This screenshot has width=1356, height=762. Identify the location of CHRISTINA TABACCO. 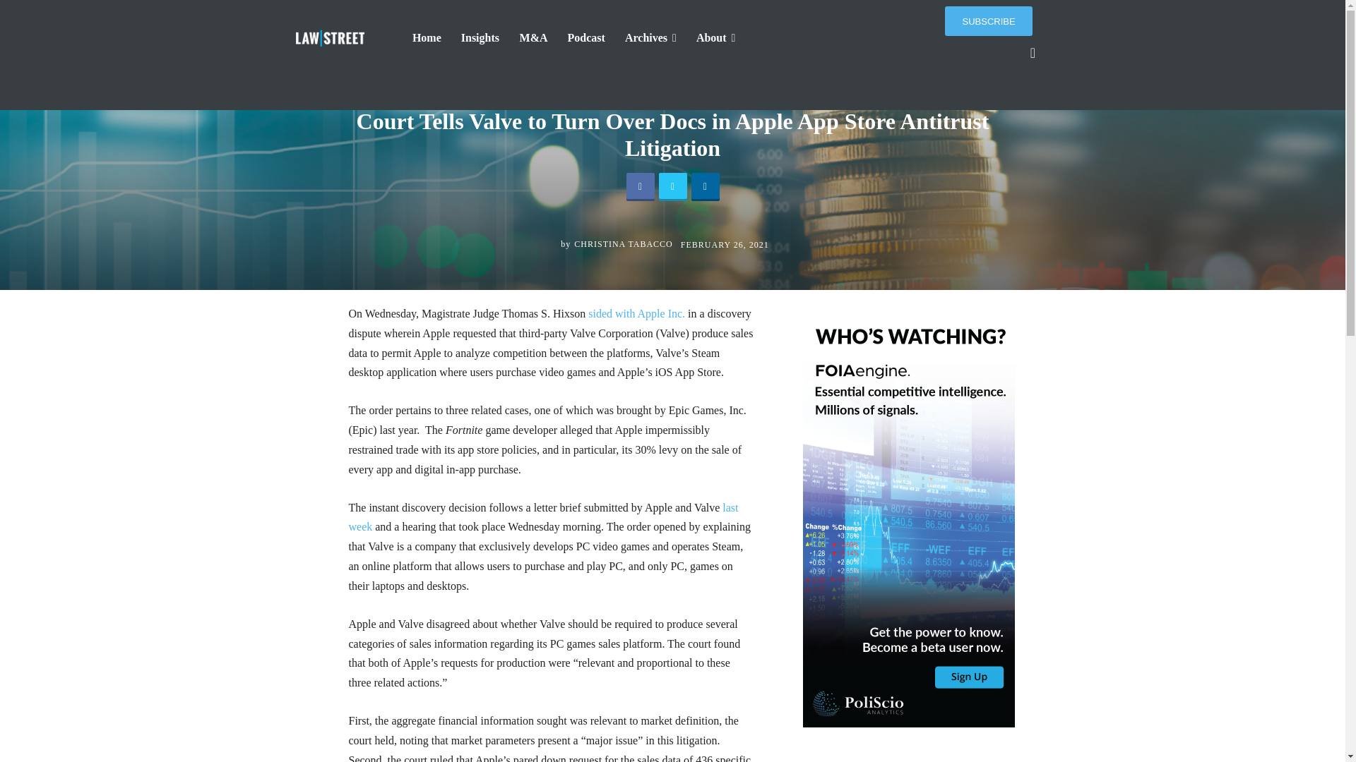
(623, 244).